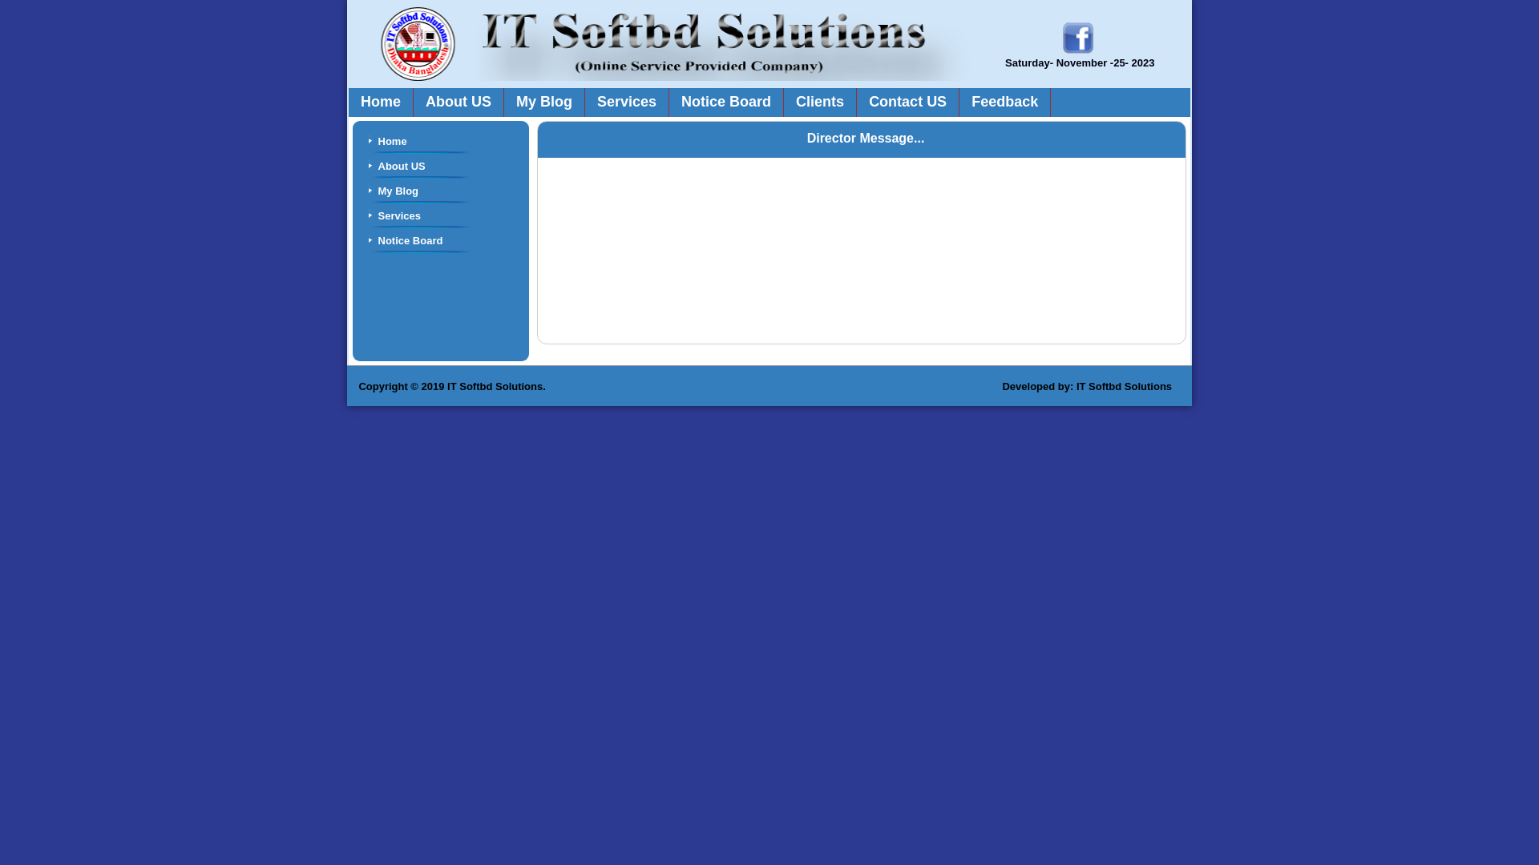 The width and height of the screenshot is (1539, 865). What do you see at coordinates (441, 240) in the screenshot?
I see `Notice Board` at bounding box center [441, 240].